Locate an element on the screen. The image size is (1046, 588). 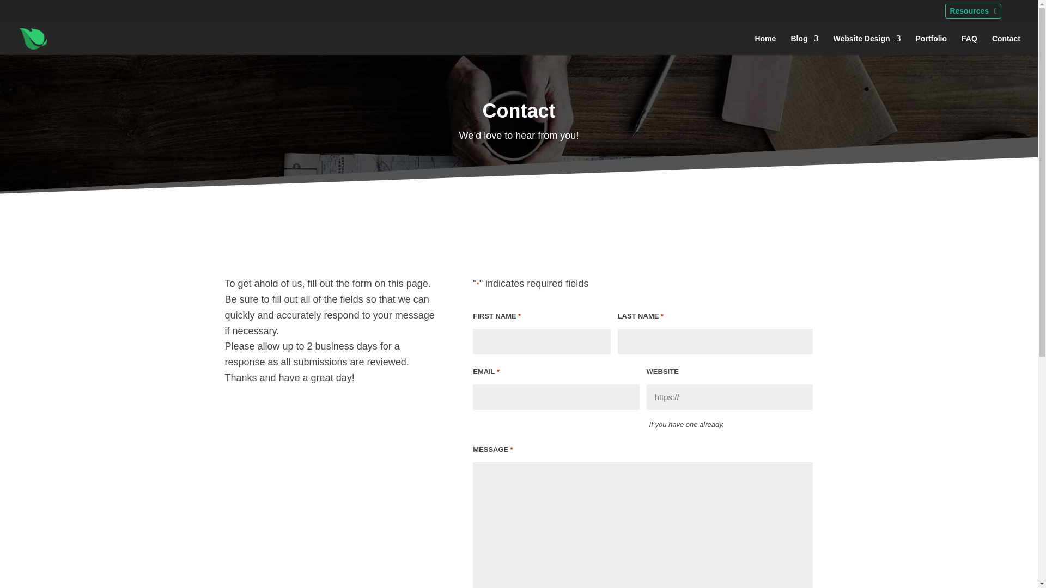
Resources is located at coordinates (973, 11).